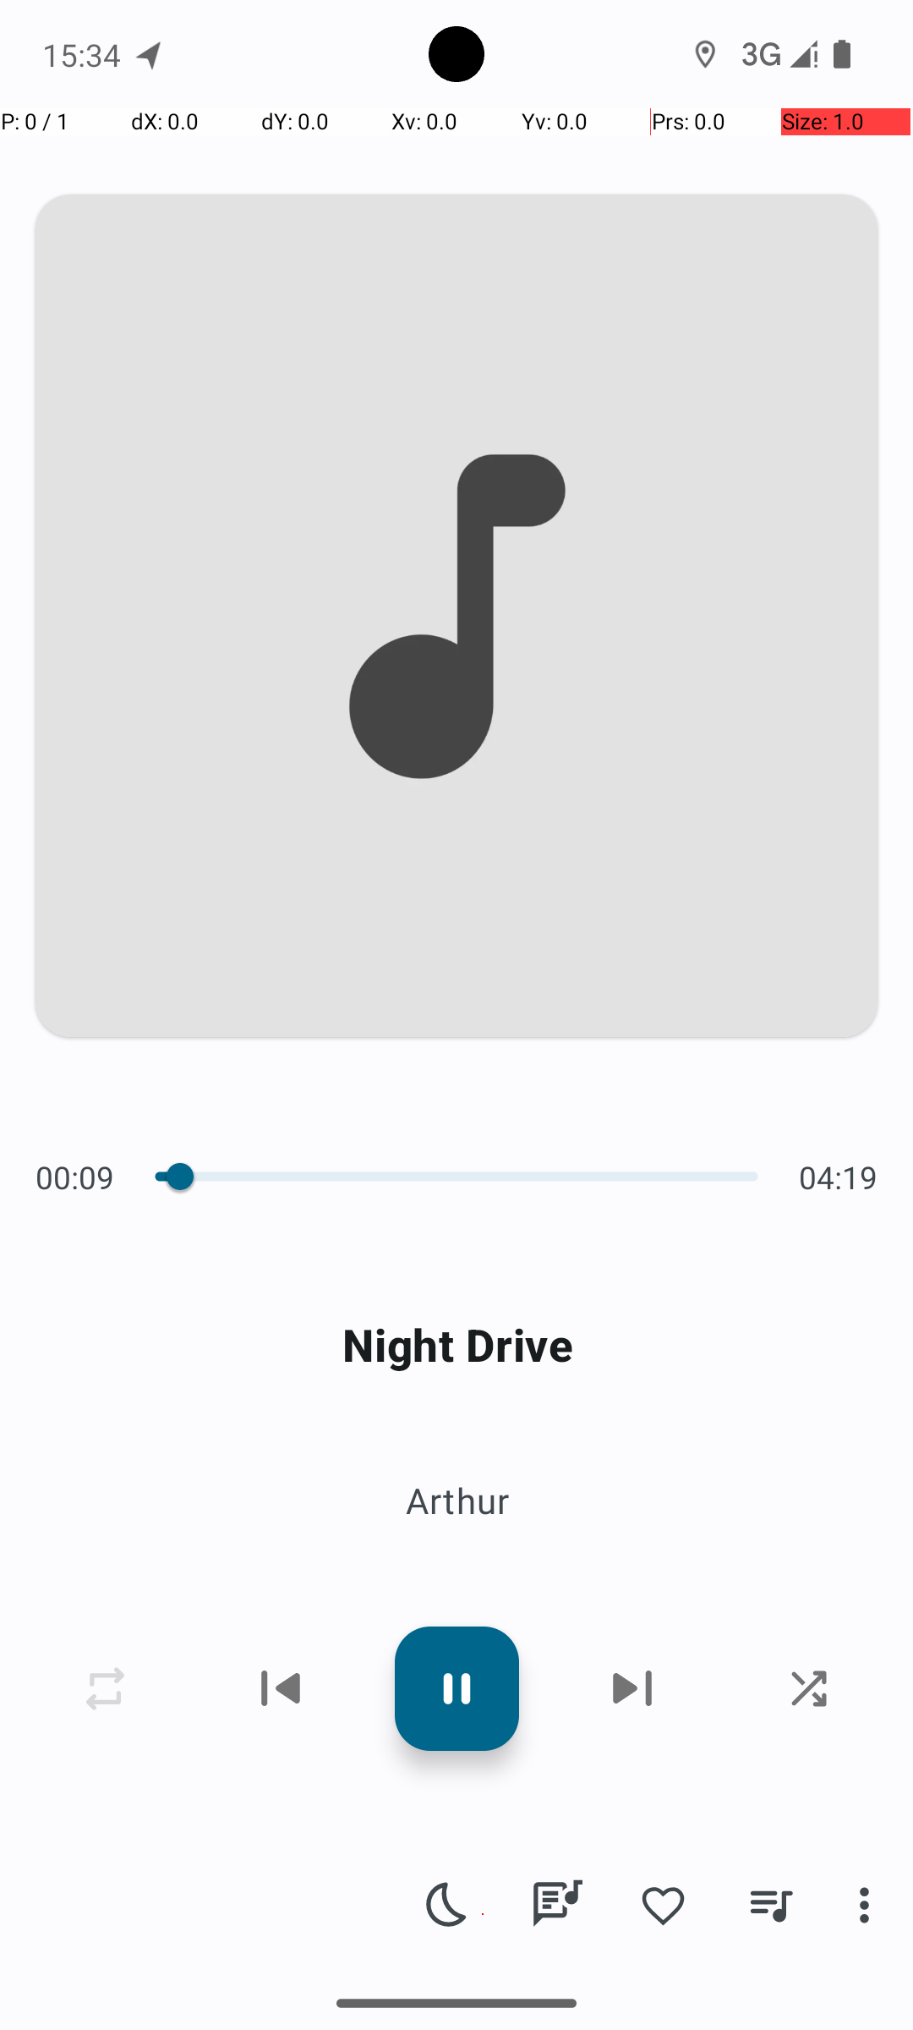 The width and height of the screenshot is (913, 2030). Describe the element at coordinates (174, 1177) in the screenshot. I see `Value, 5002` at that location.